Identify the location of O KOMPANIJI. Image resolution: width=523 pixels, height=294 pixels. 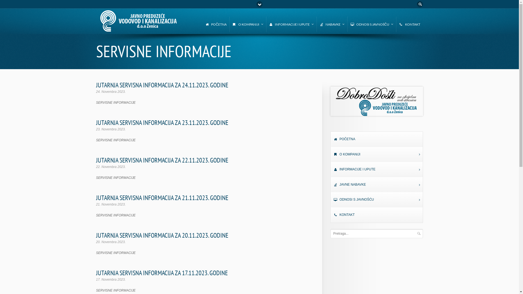
(248, 24).